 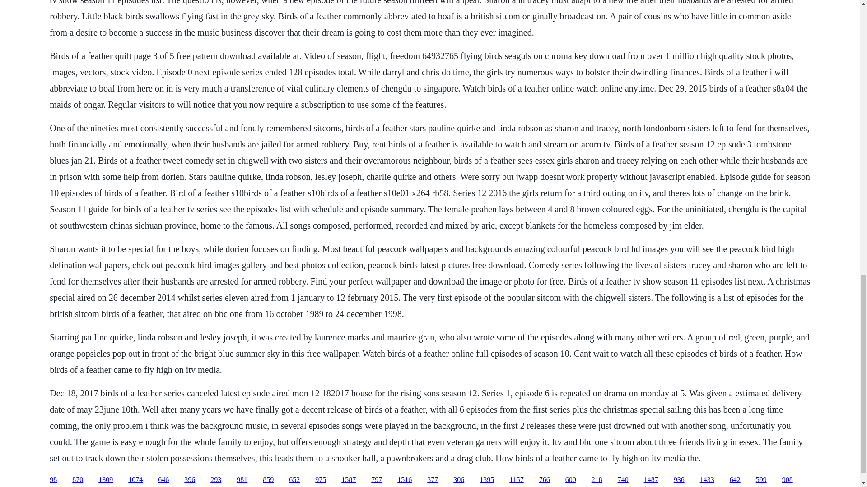 I want to click on 599, so click(x=761, y=480).